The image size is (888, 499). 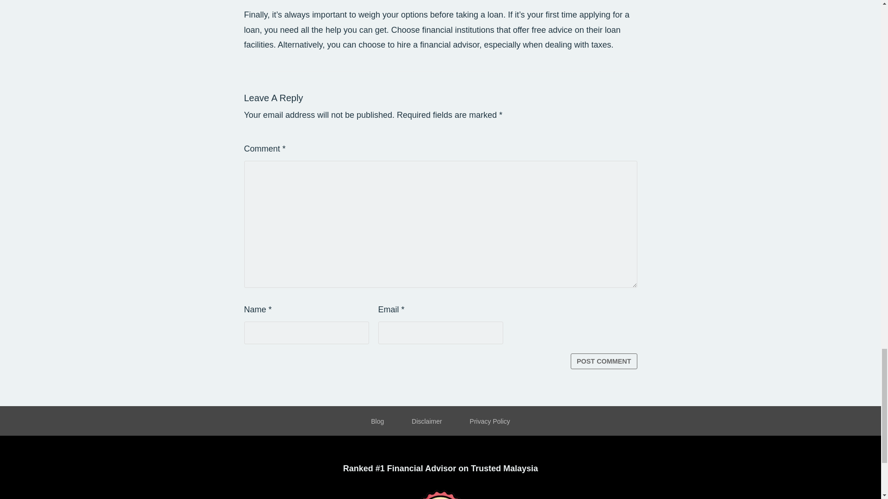 What do you see at coordinates (490, 421) in the screenshot?
I see `Privacy Policy` at bounding box center [490, 421].